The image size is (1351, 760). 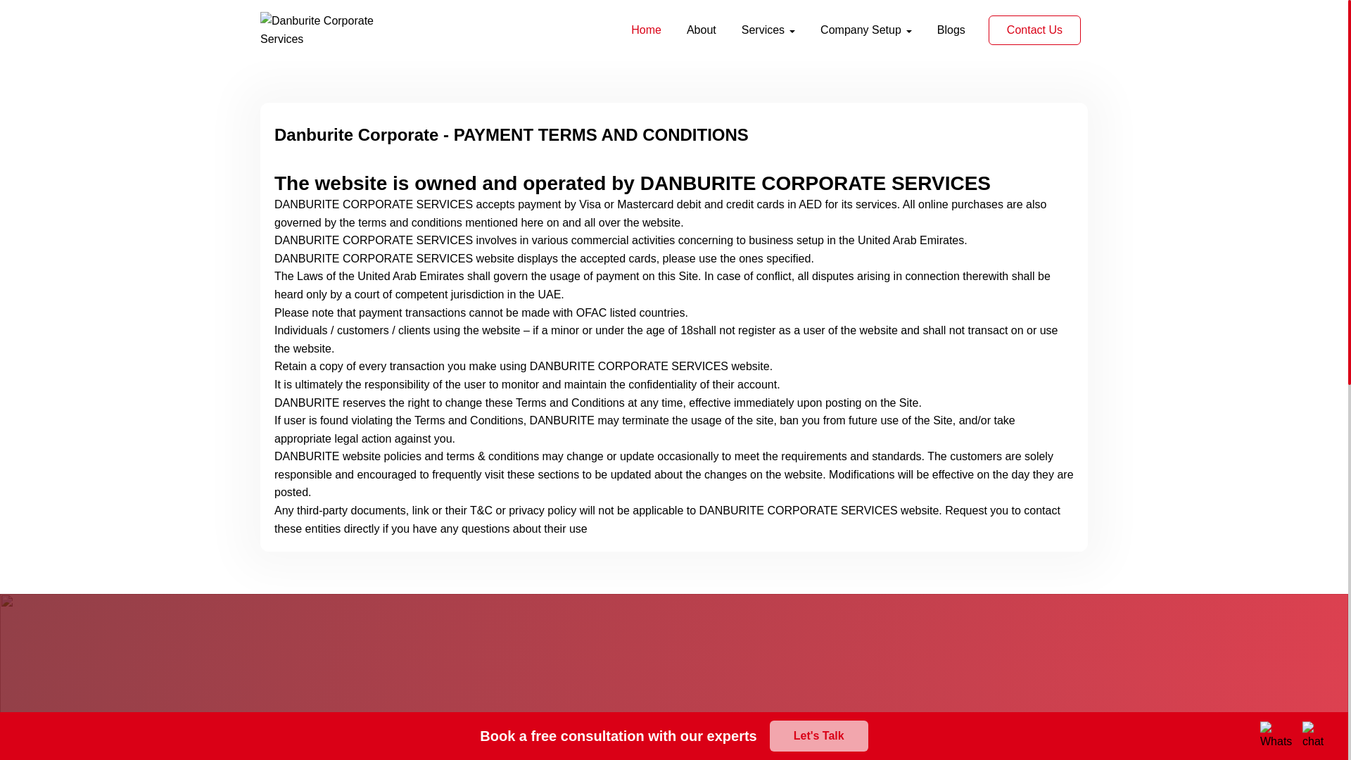 I want to click on Blogs, so click(x=951, y=30).